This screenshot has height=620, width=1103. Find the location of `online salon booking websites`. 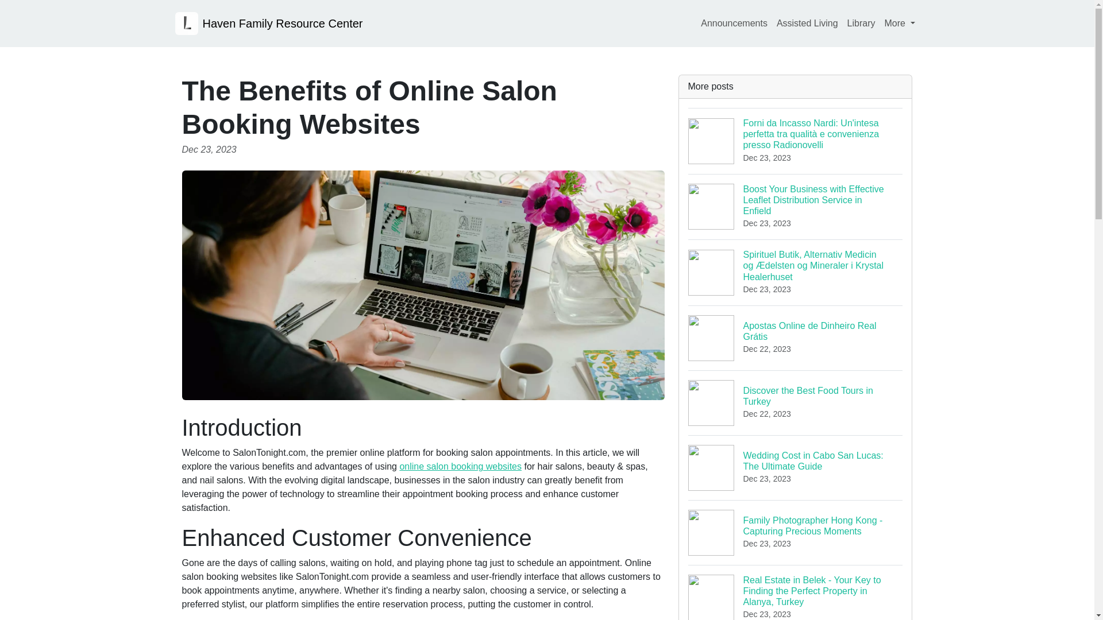

online salon booking websites is located at coordinates (461, 466).